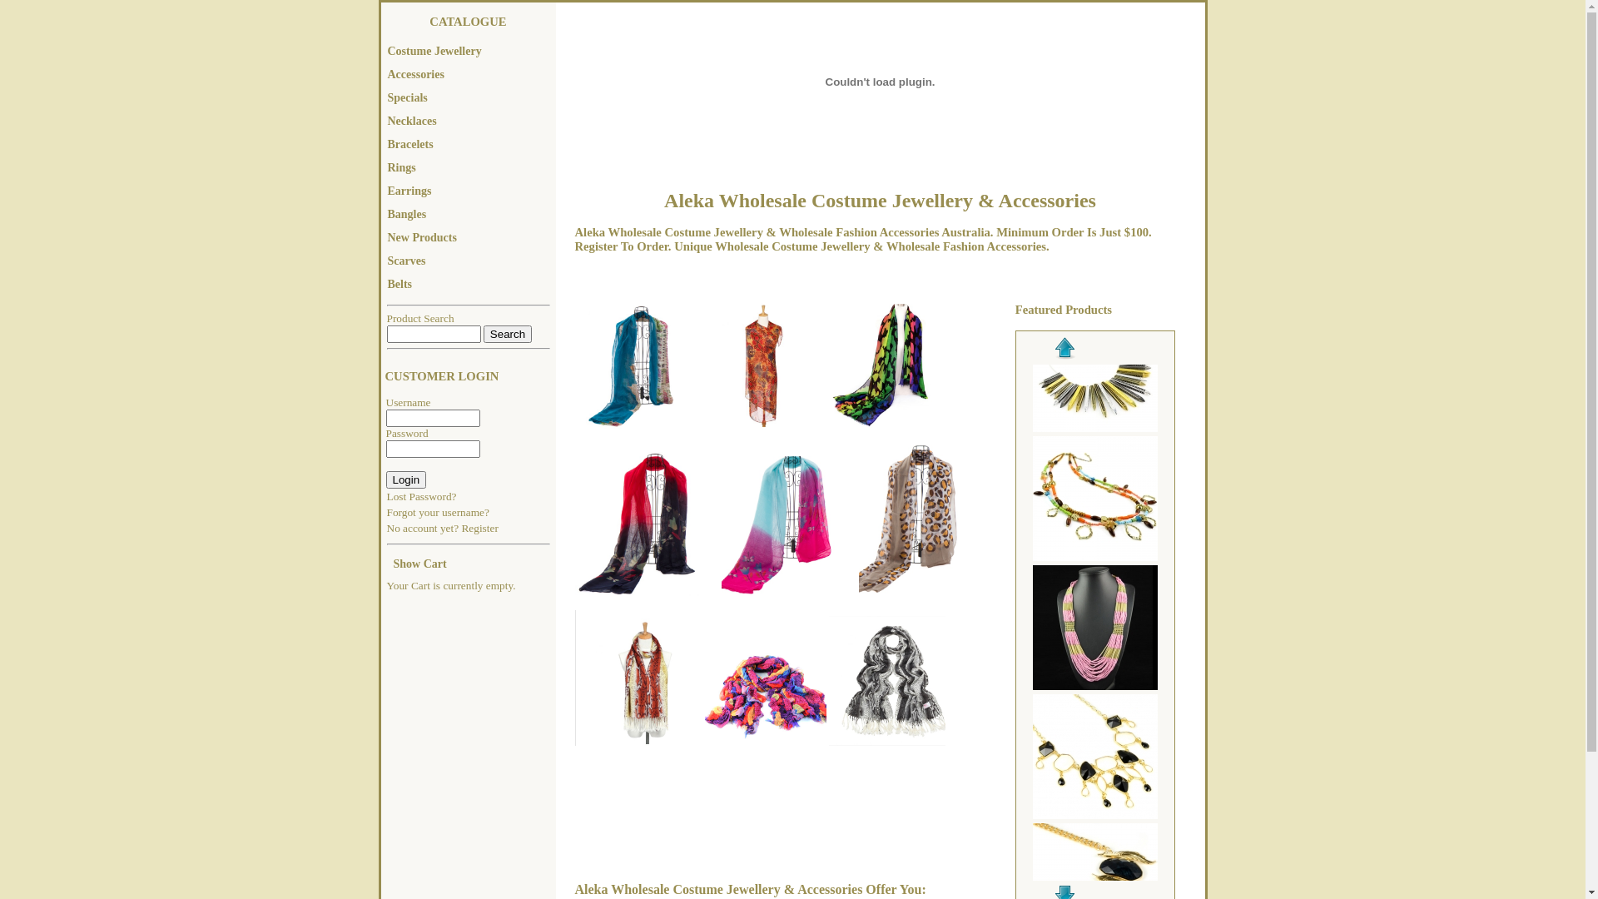 The height and width of the screenshot is (899, 1598). What do you see at coordinates (508, 335) in the screenshot?
I see `Search` at bounding box center [508, 335].